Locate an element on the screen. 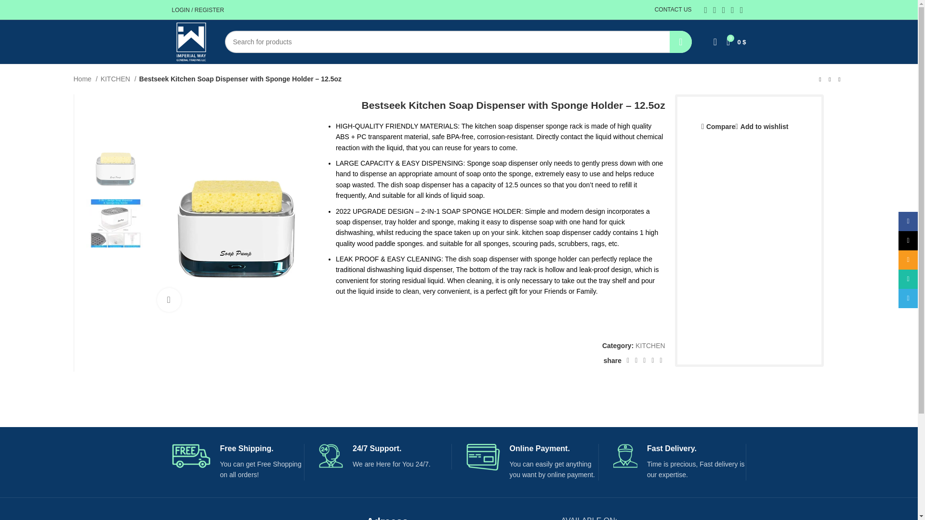 Image resolution: width=925 pixels, height=520 pixels. Search for products is located at coordinates (458, 41).